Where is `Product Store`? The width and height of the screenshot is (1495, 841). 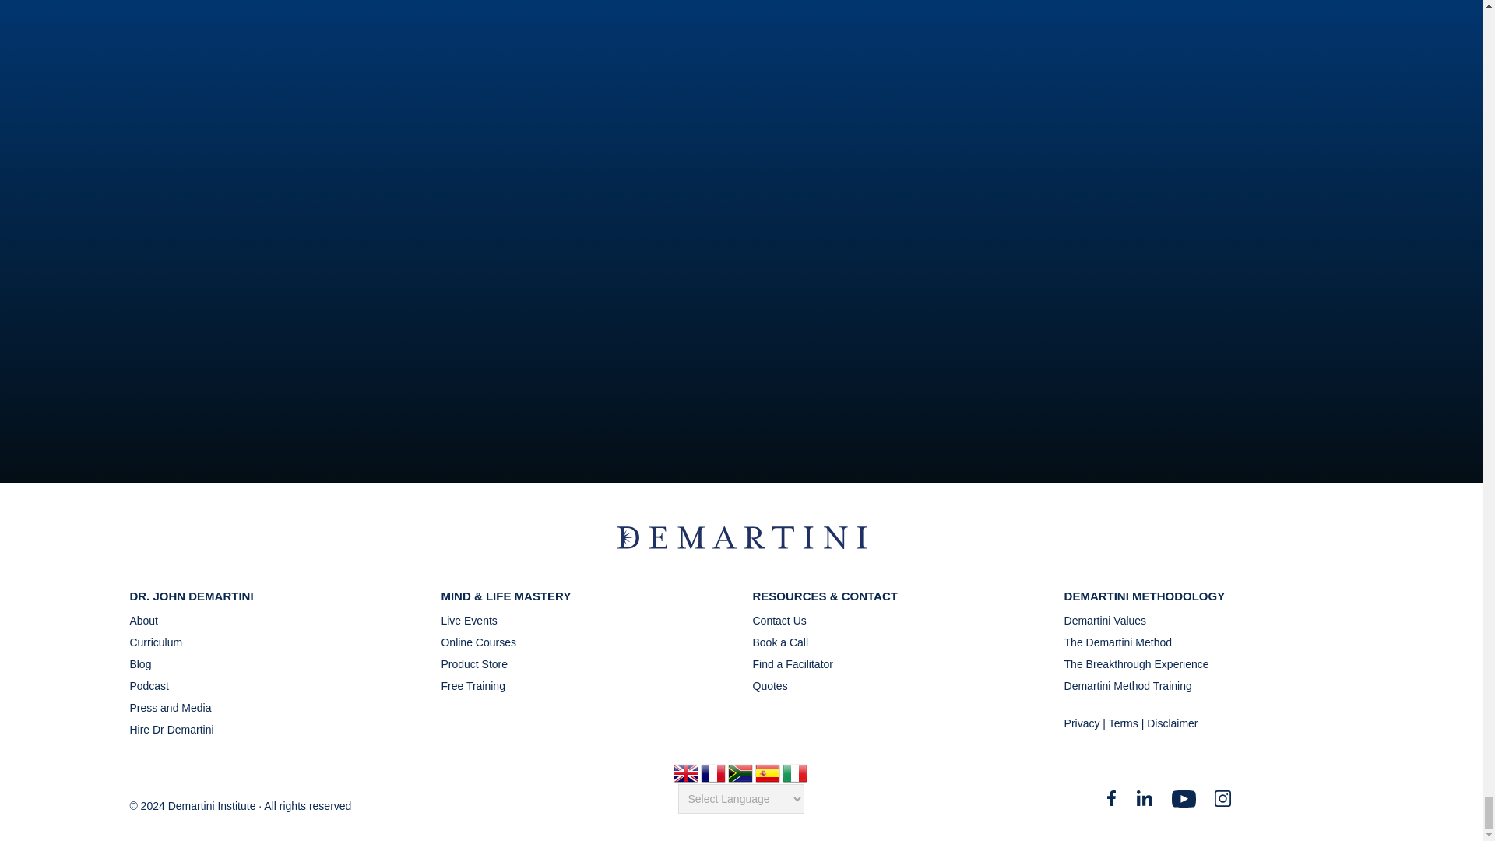
Product Store is located at coordinates (478, 664).